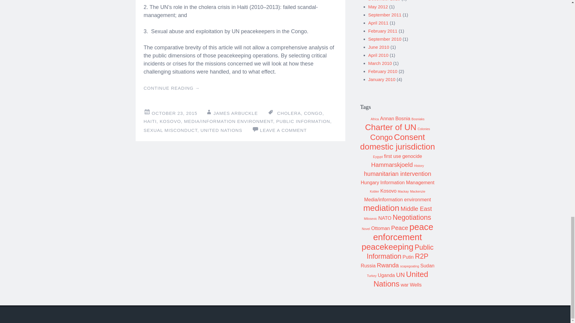 The width and height of the screenshot is (575, 323). Describe the element at coordinates (423, 129) in the screenshot. I see `1 topic` at that location.